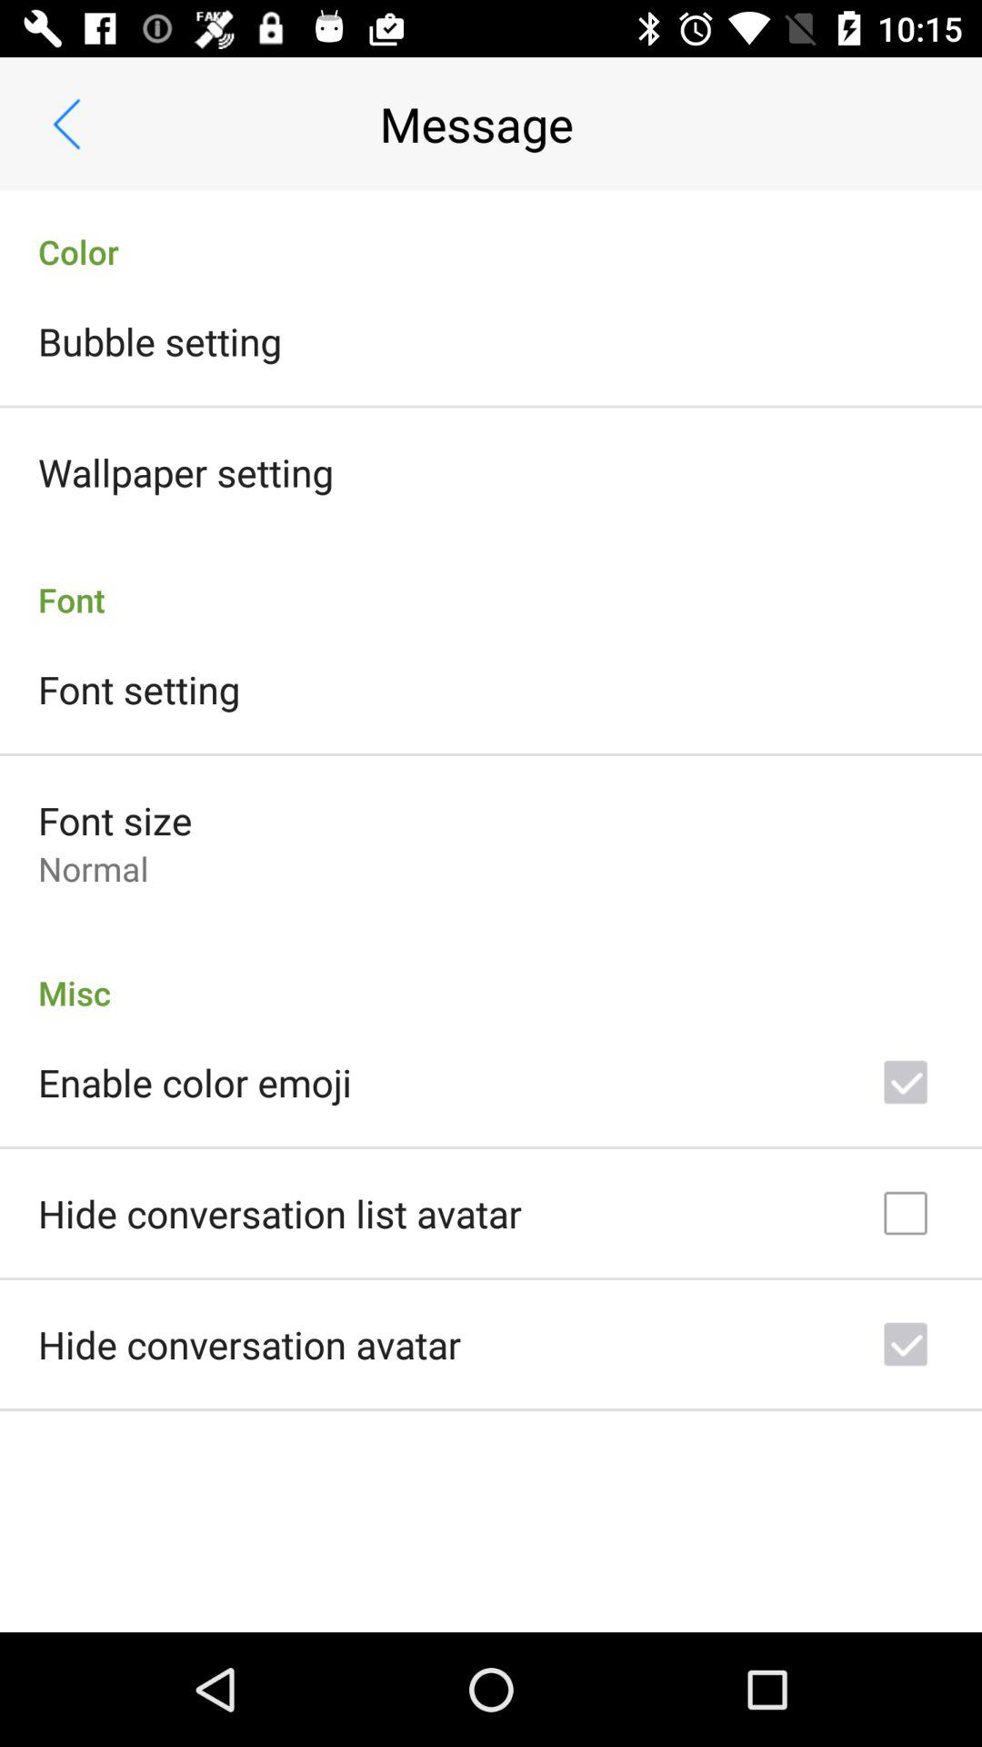 The height and width of the screenshot is (1747, 982). I want to click on open the font size icon, so click(115, 821).